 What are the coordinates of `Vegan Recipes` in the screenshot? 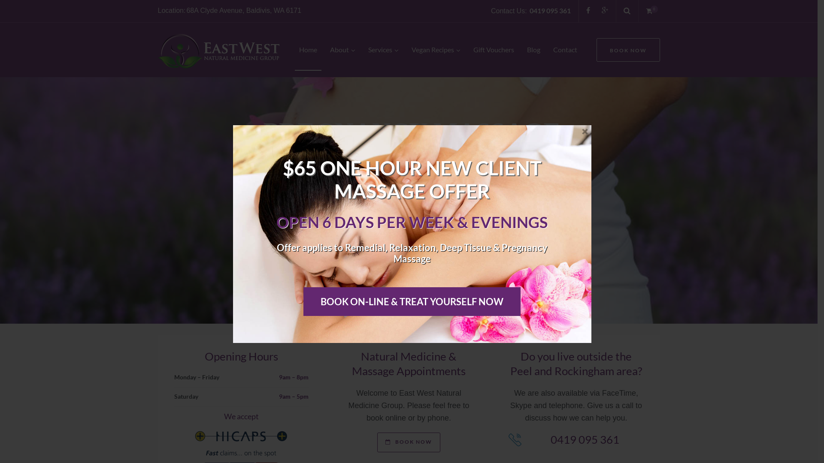 It's located at (436, 50).